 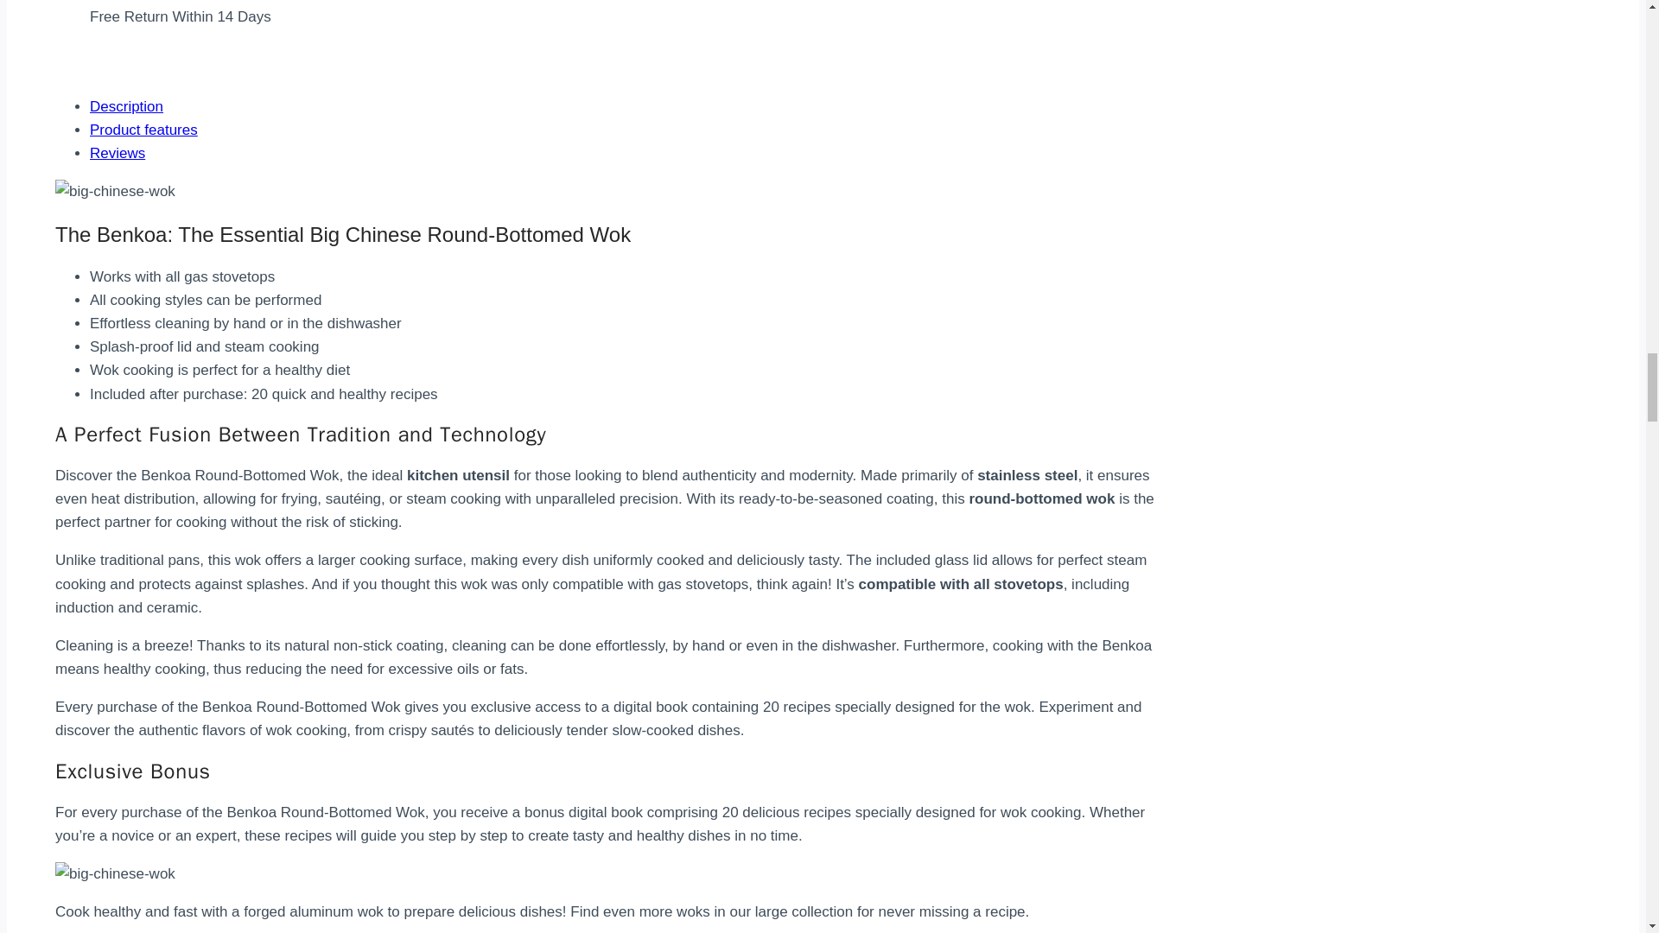 What do you see at coordinates (143, 130) in the screenshot?
I see `Product features` at bounding box center [143, 130].